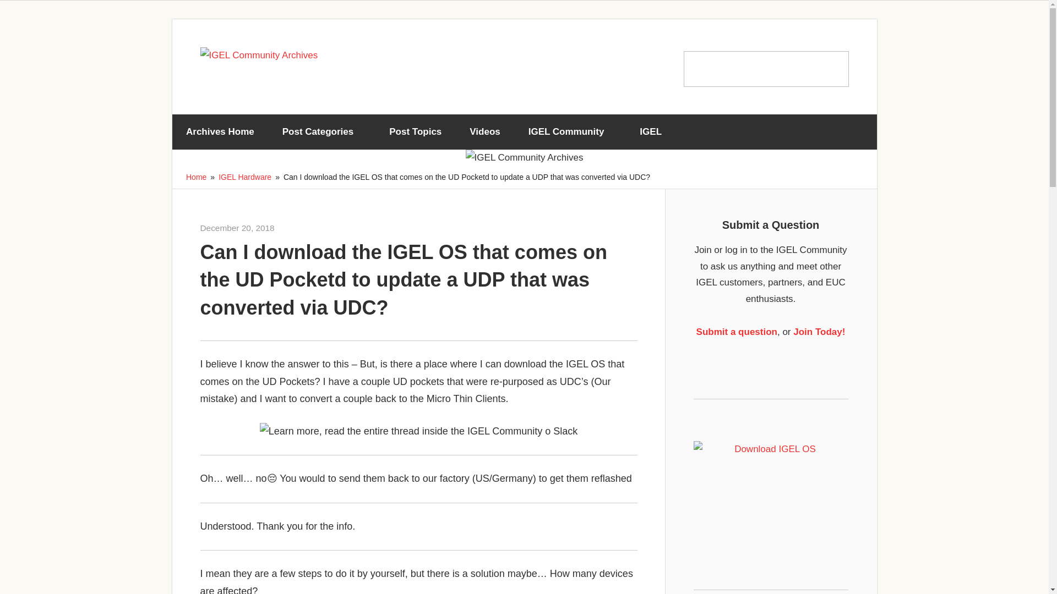  I want to click on December 20, 2018, so click(238, 228).